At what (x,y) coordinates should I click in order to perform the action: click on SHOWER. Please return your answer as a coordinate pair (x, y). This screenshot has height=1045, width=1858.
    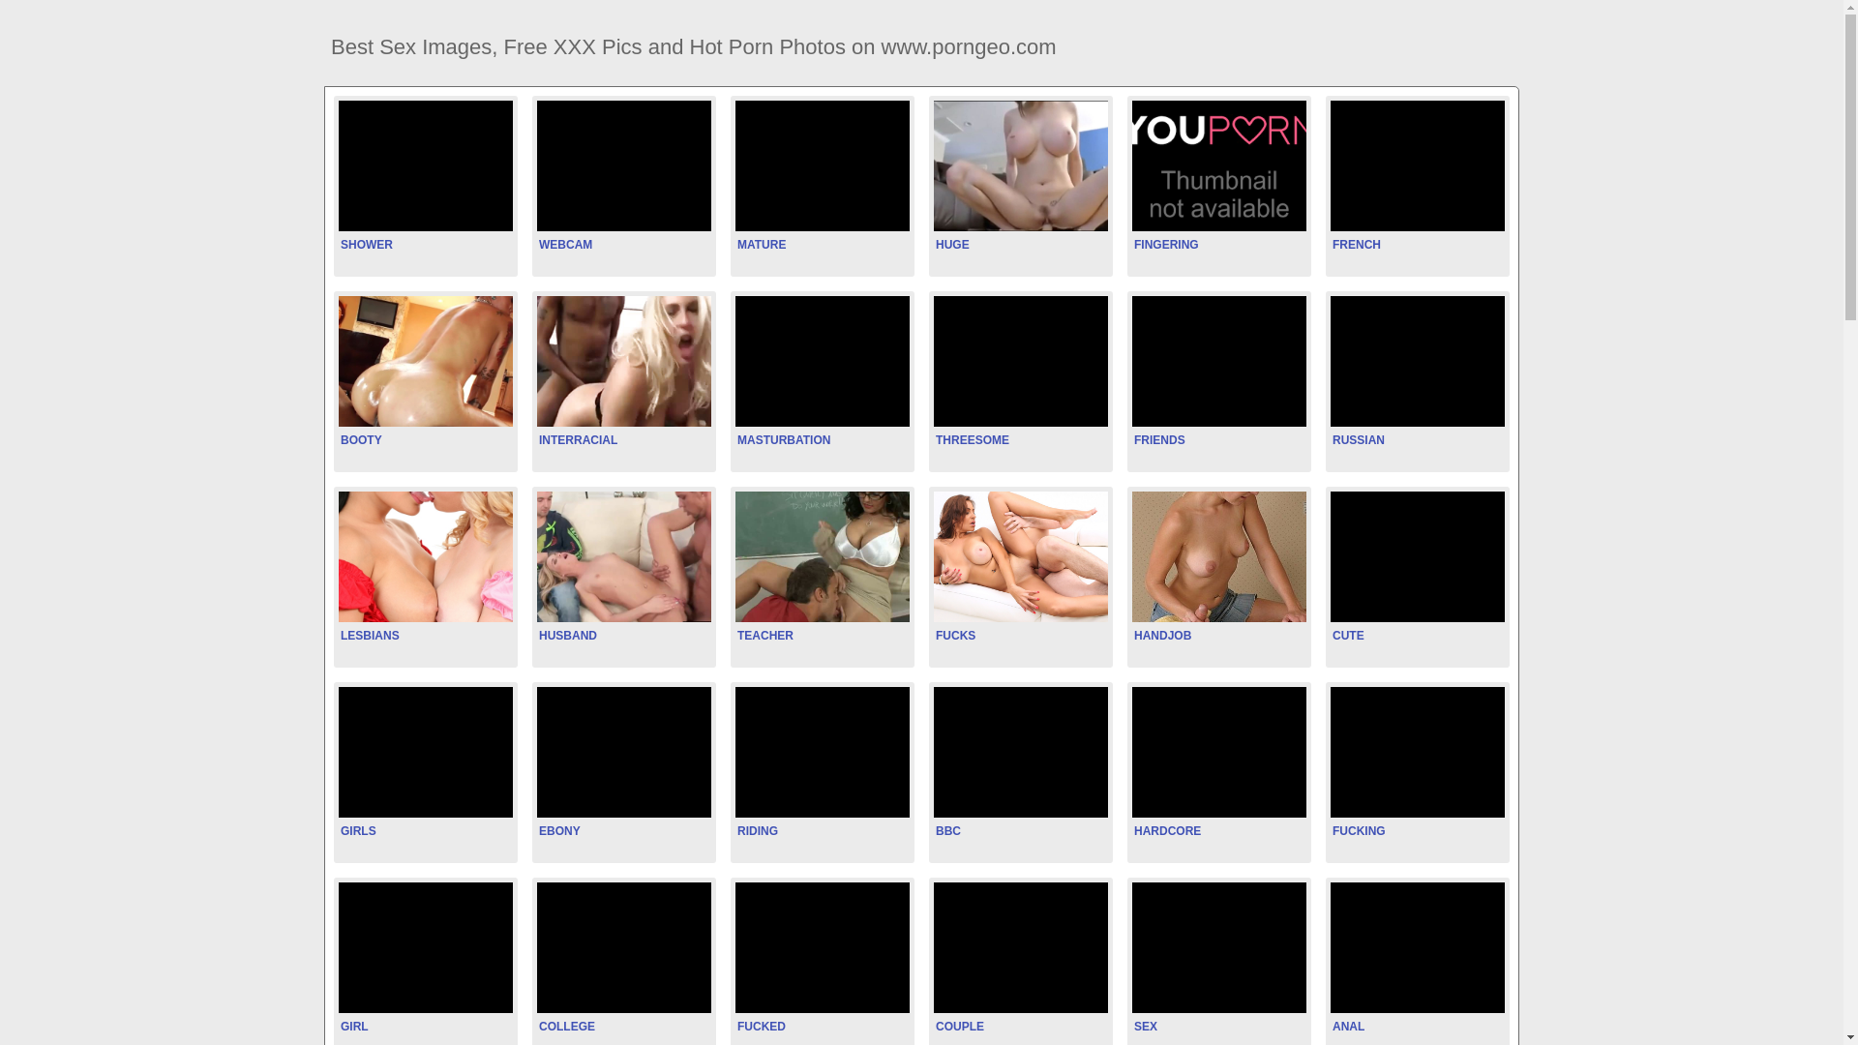
    Looking at the image, I should click on (426, 183).